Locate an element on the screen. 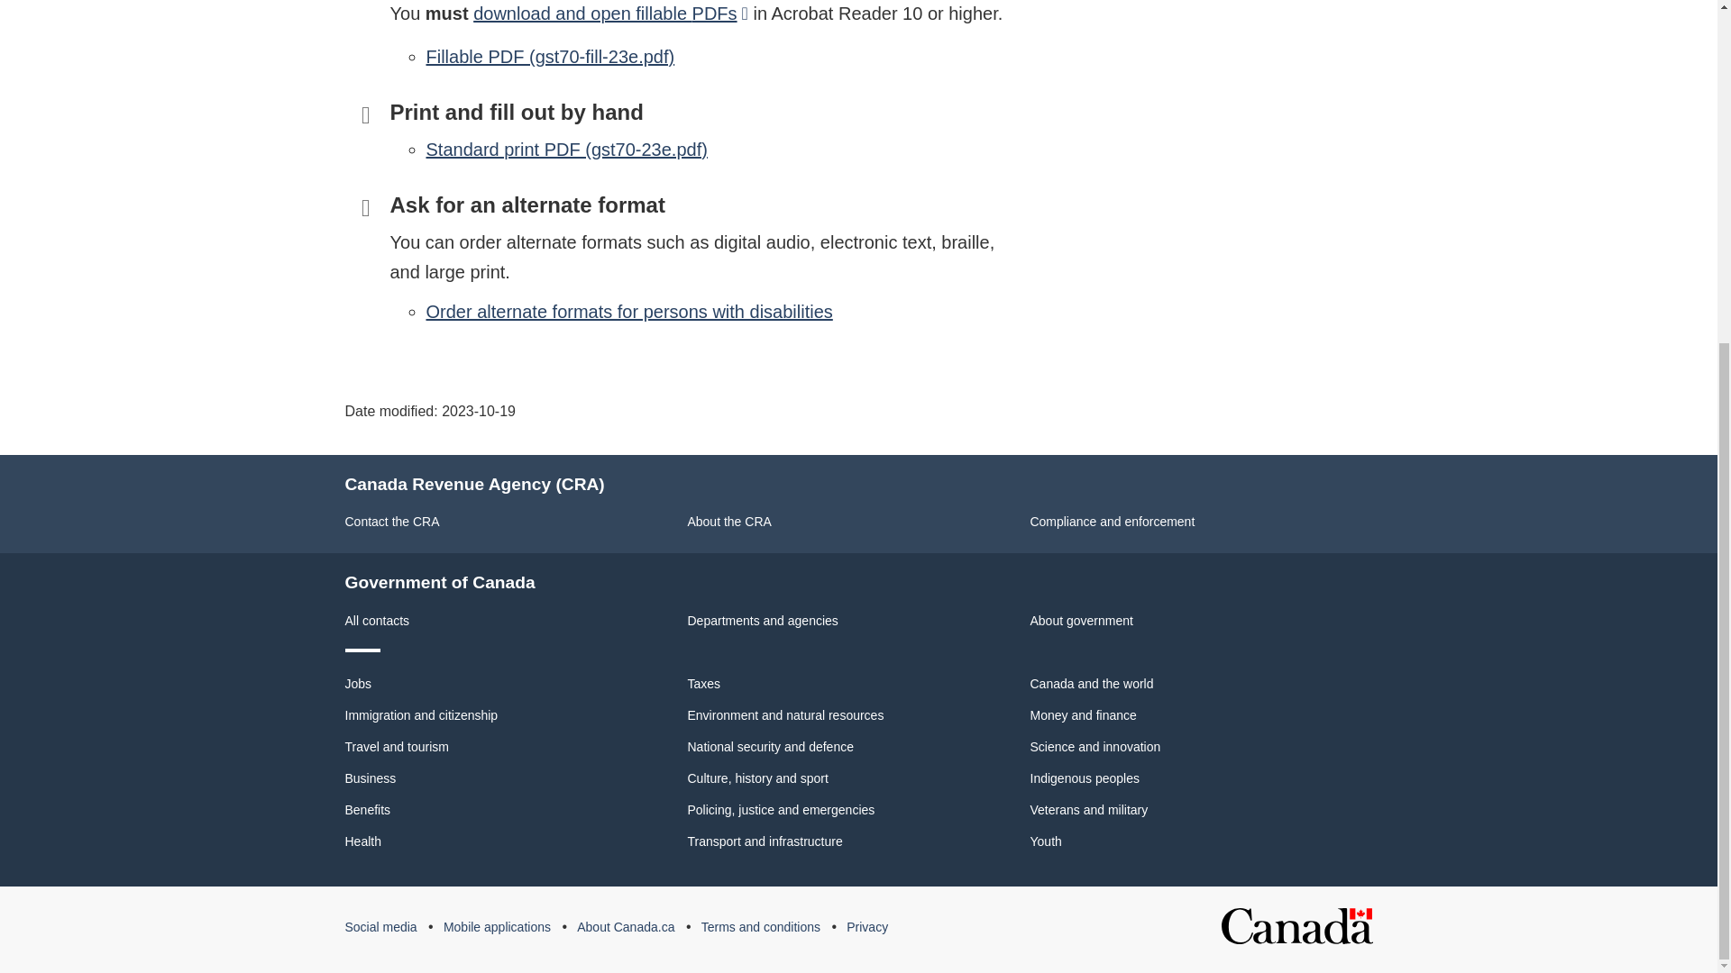 The width and height of the screenshot is (1731, 973). Order alternate formats for persons with disabilities is located at coordinates (629, 312).